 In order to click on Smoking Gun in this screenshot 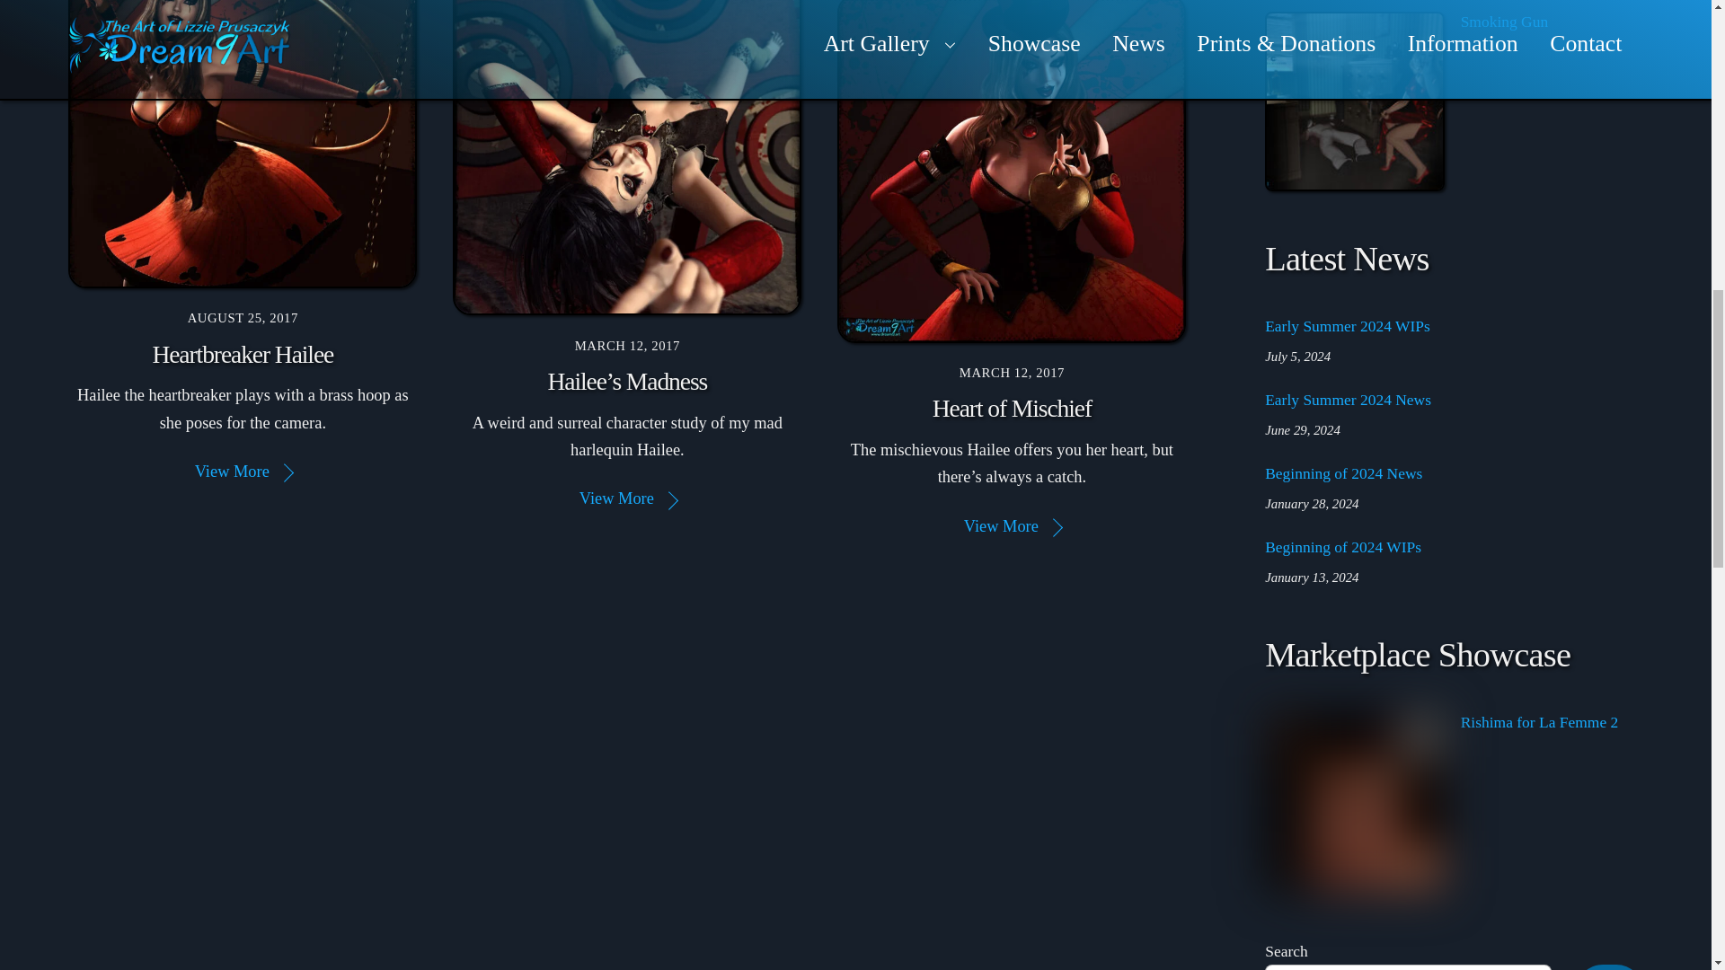, I will do `click(1355, 101)`.